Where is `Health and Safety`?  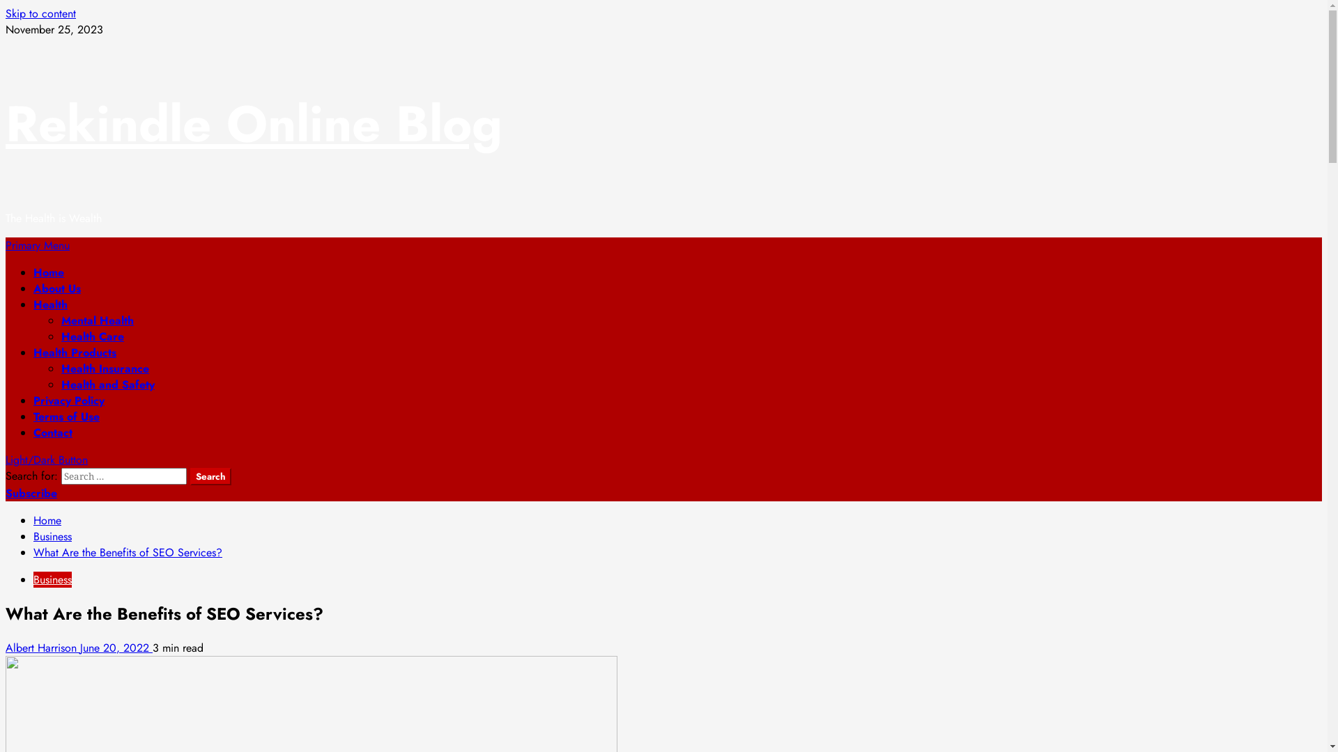 Health and Safety is located at coordinates (108, 384).